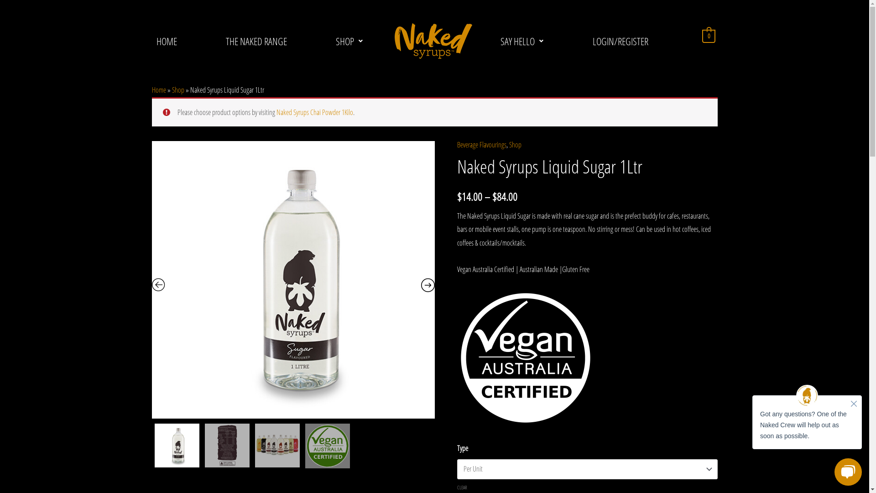  I want to click on Beverage Flavourings, so click(482, 145).